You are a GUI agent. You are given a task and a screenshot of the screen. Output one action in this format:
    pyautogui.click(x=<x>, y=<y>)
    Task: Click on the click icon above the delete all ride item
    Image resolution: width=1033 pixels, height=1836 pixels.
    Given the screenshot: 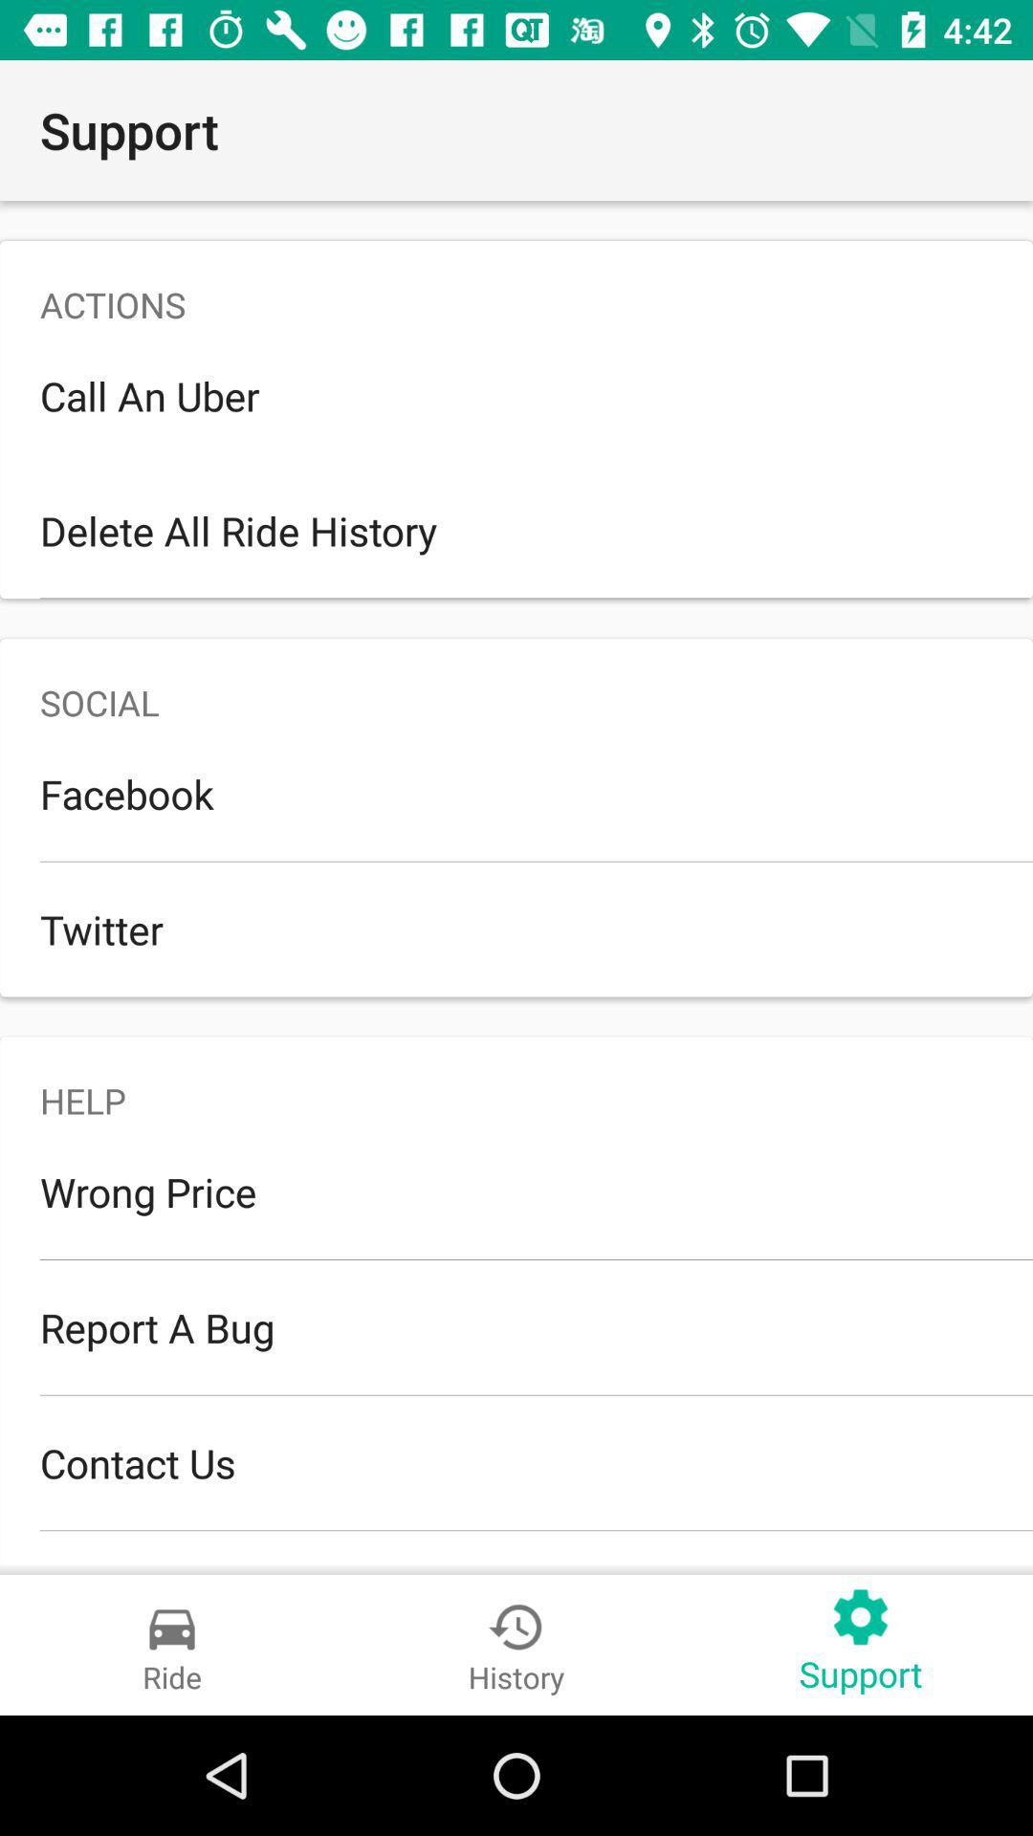 What is the action you would take?
    pyautogui.click(x=516, y=396)
    